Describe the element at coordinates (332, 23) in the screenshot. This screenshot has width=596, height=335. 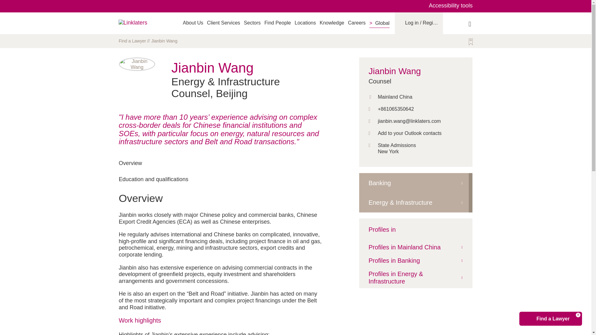
I see `Knowledge` at that location.